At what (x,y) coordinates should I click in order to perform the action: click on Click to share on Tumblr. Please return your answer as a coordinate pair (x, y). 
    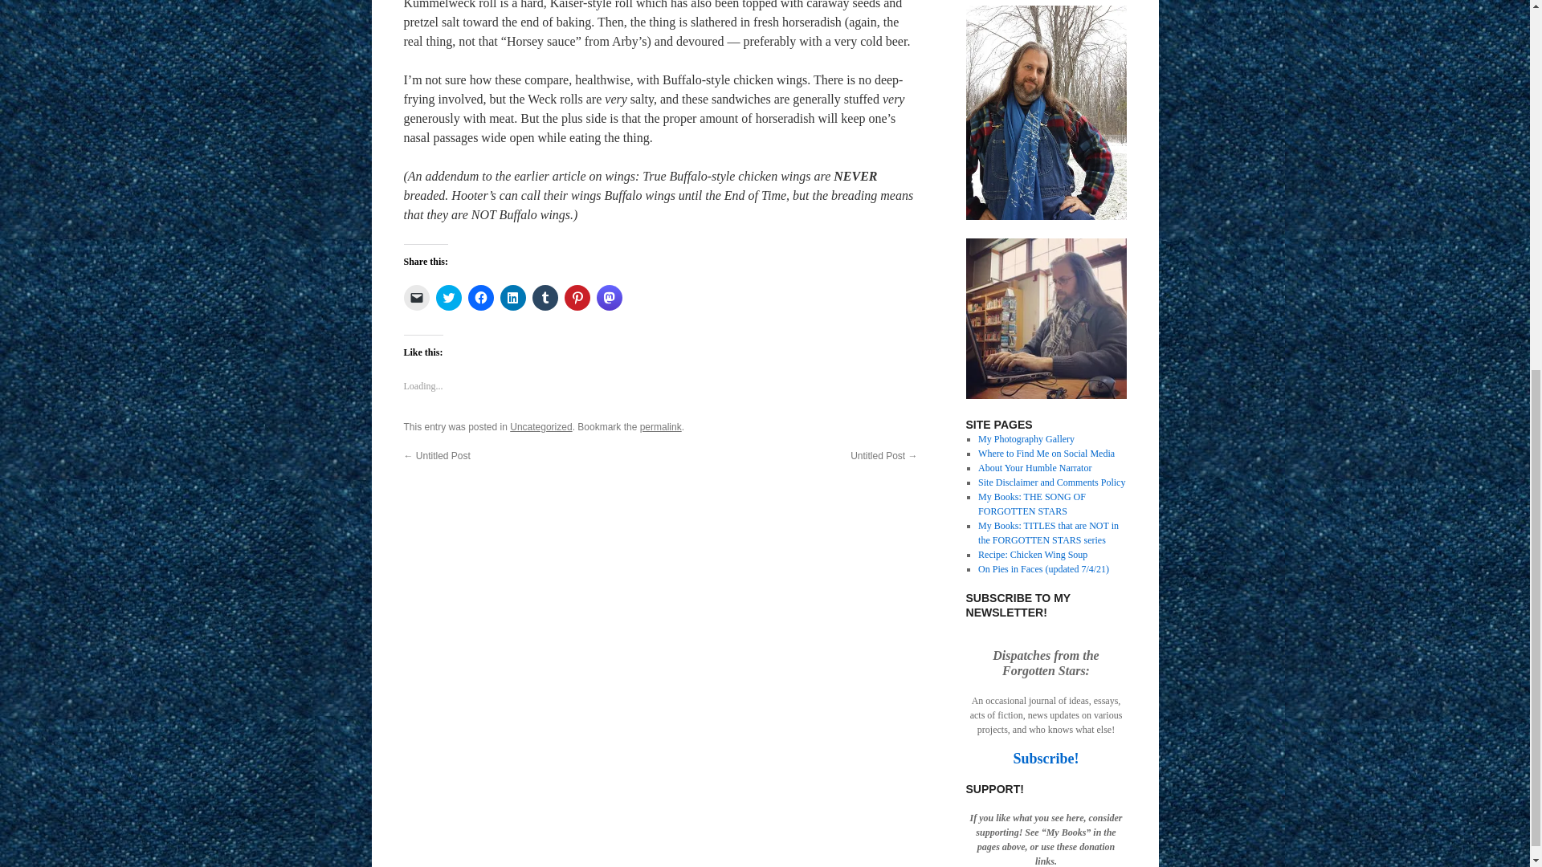
    Looking at the image, I should click on (545, 297).